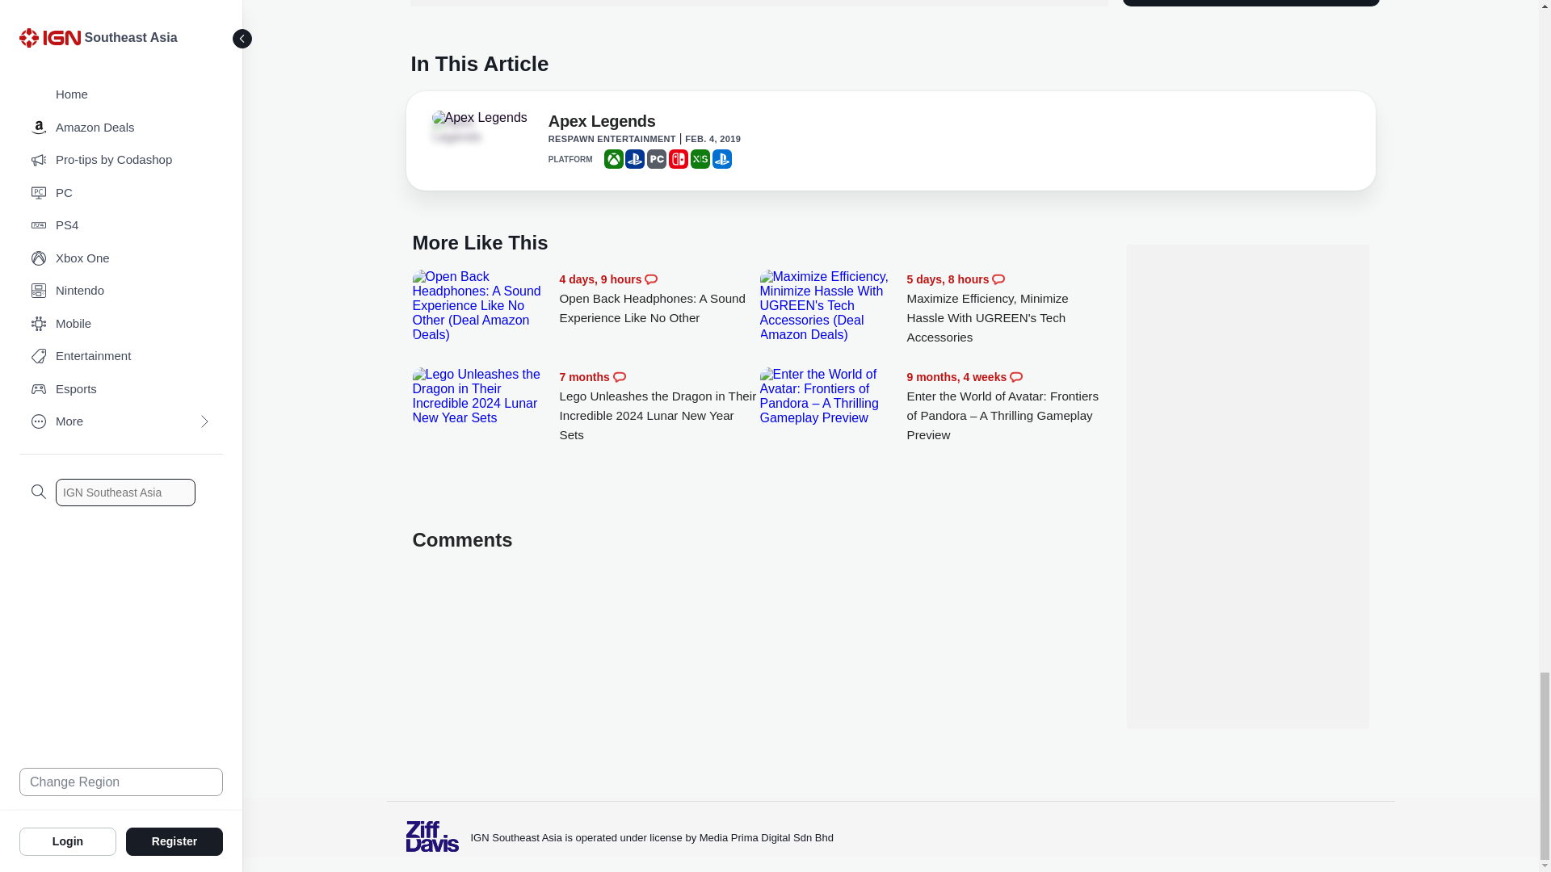  I want to click on XBOXONE, so click(614, 158).